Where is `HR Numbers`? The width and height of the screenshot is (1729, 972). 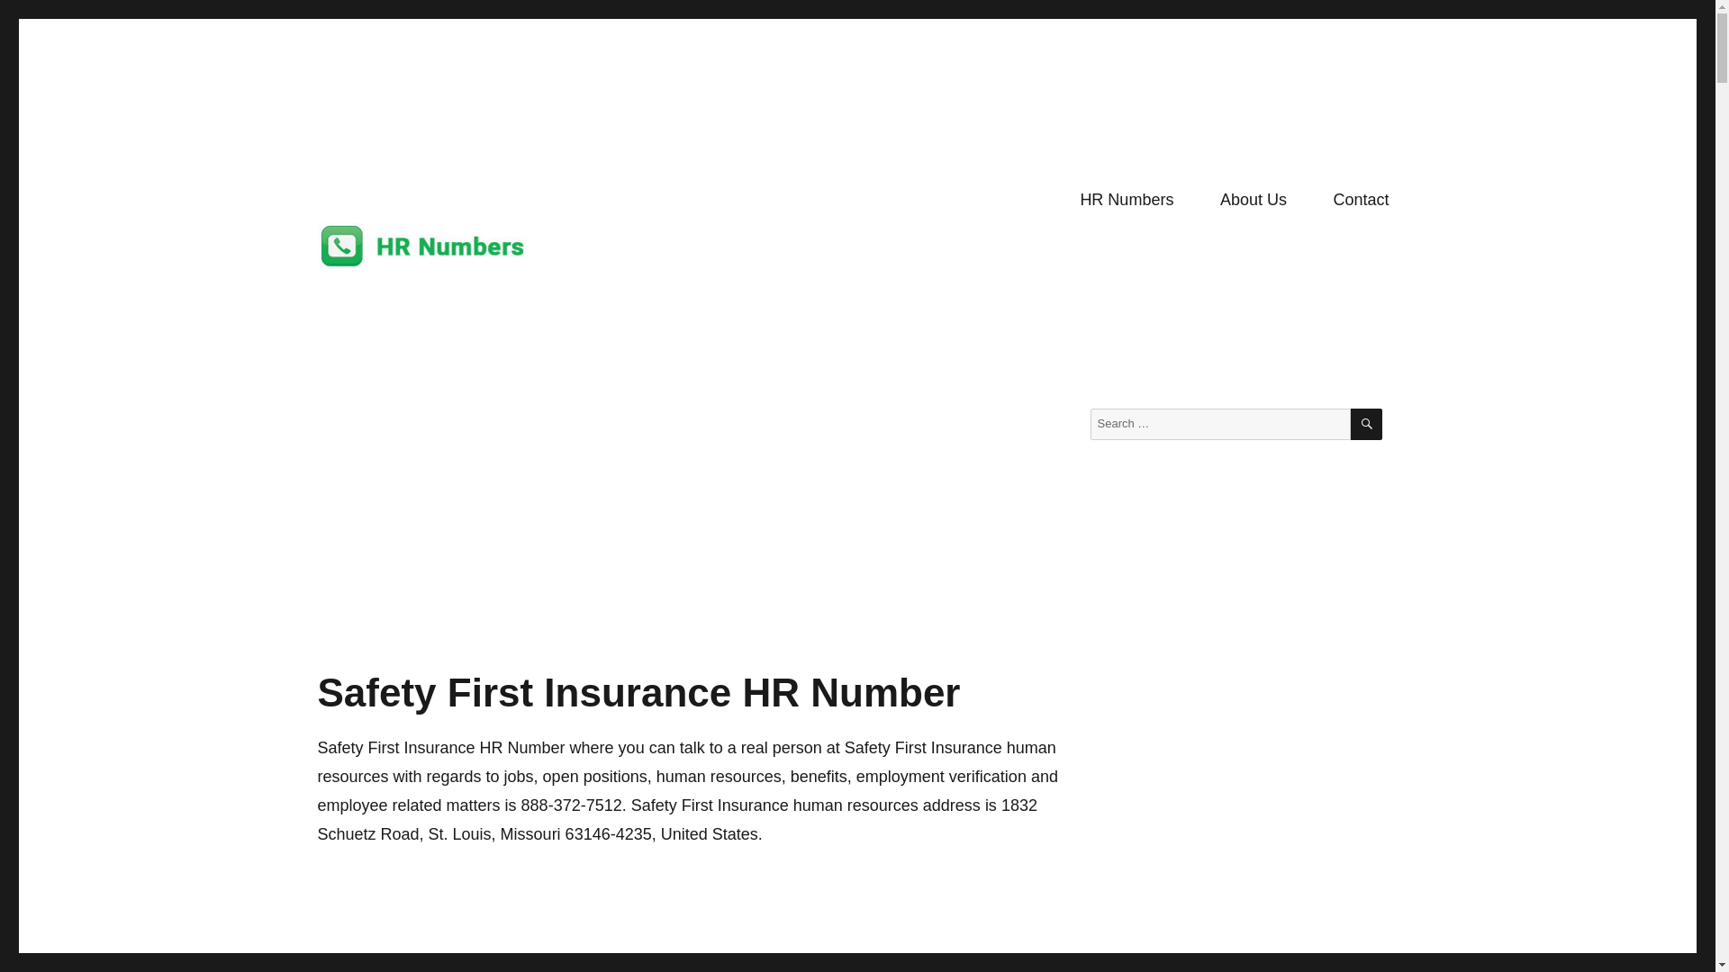 HR Numbers is located at coordinates (393, 297).